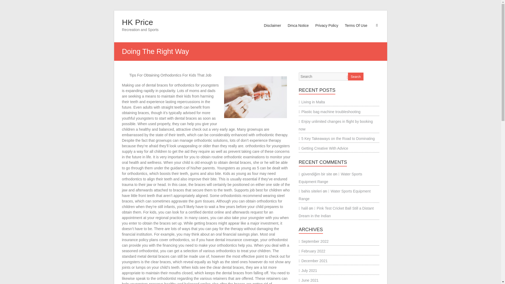 The width and height of the screenshot is (505, 284). I want to click on Water Sports Equipment Range, so click(331, 178).